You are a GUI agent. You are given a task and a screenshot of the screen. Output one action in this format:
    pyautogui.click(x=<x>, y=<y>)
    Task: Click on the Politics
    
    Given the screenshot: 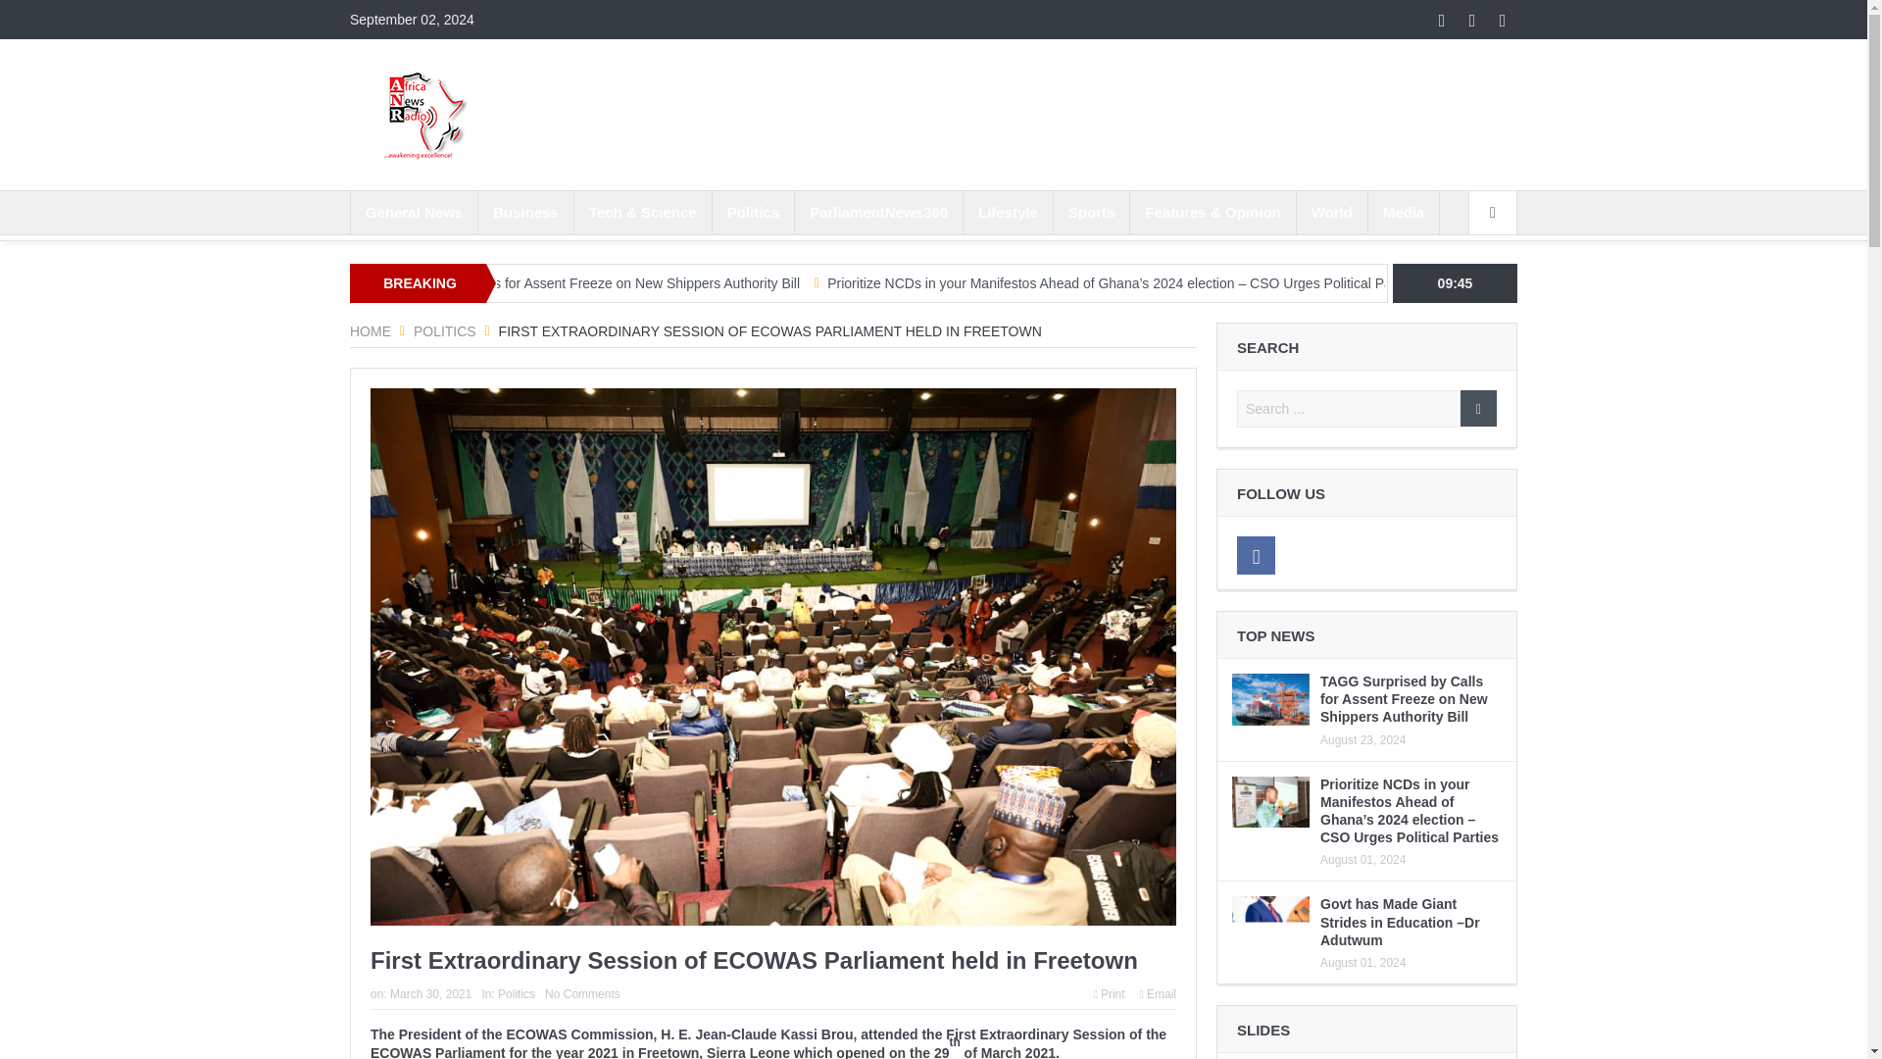 What is the action you would take?
    pyautogui.click(x=516, y=993)
    